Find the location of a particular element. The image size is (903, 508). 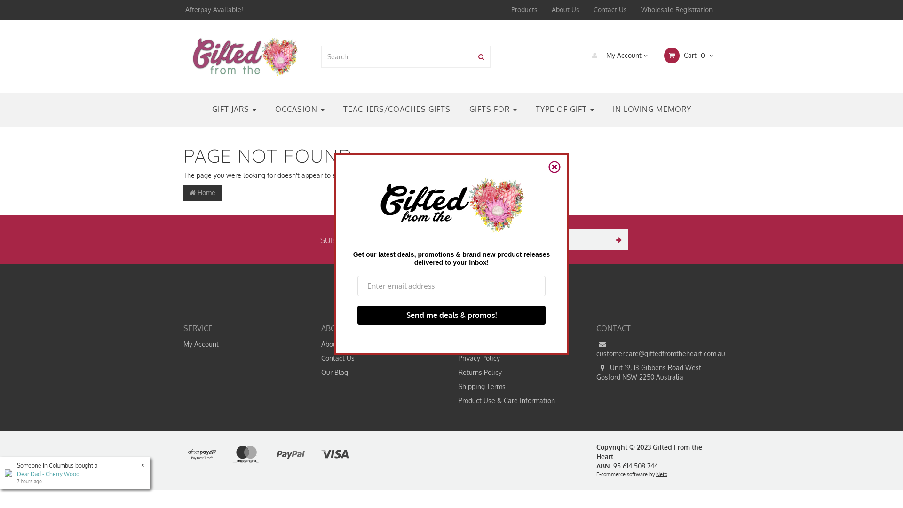

GIFT JARS is located at coordinates (234, 110).